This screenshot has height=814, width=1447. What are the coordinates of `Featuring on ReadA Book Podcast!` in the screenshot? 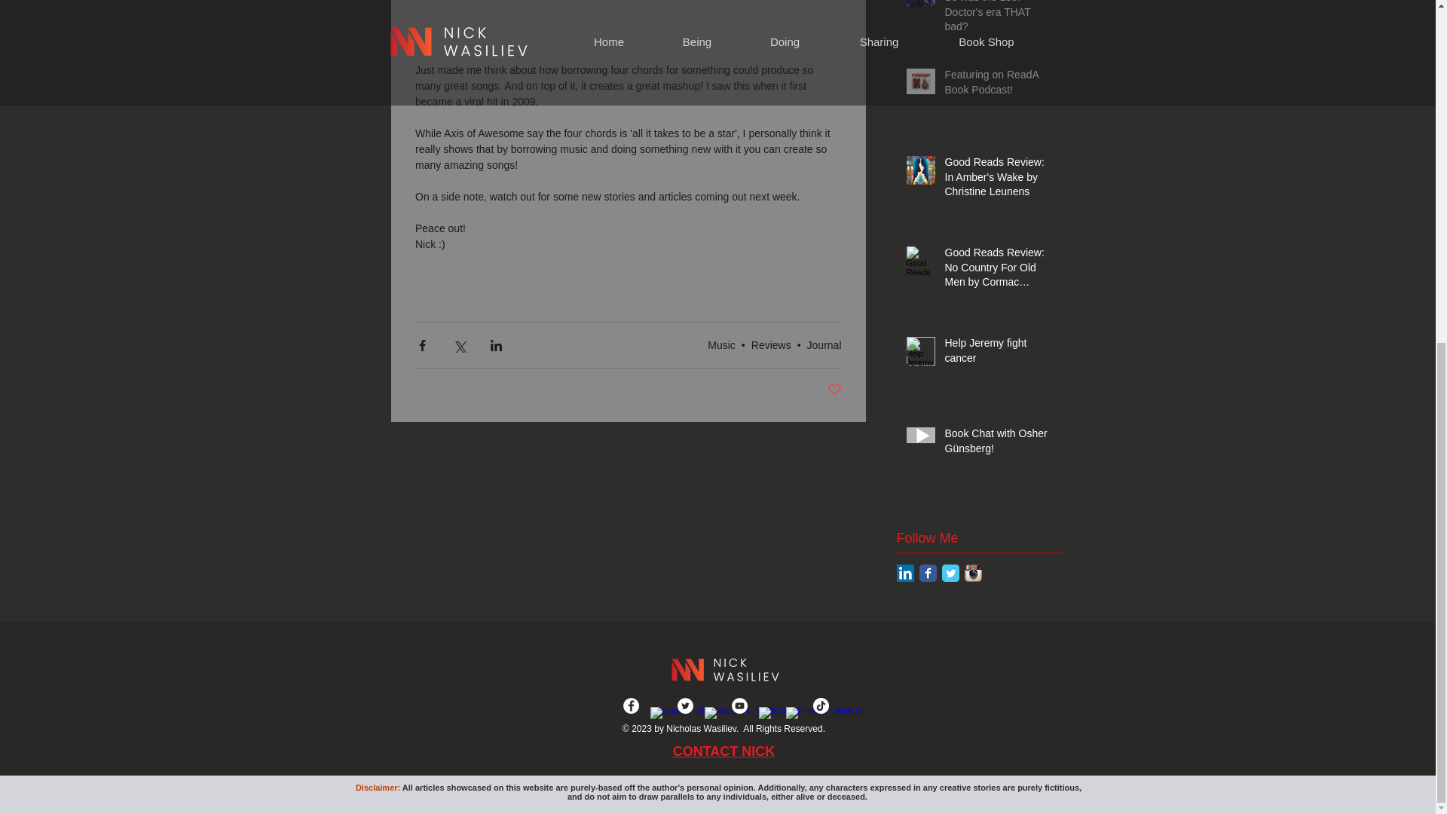 It's located at (999, 85).